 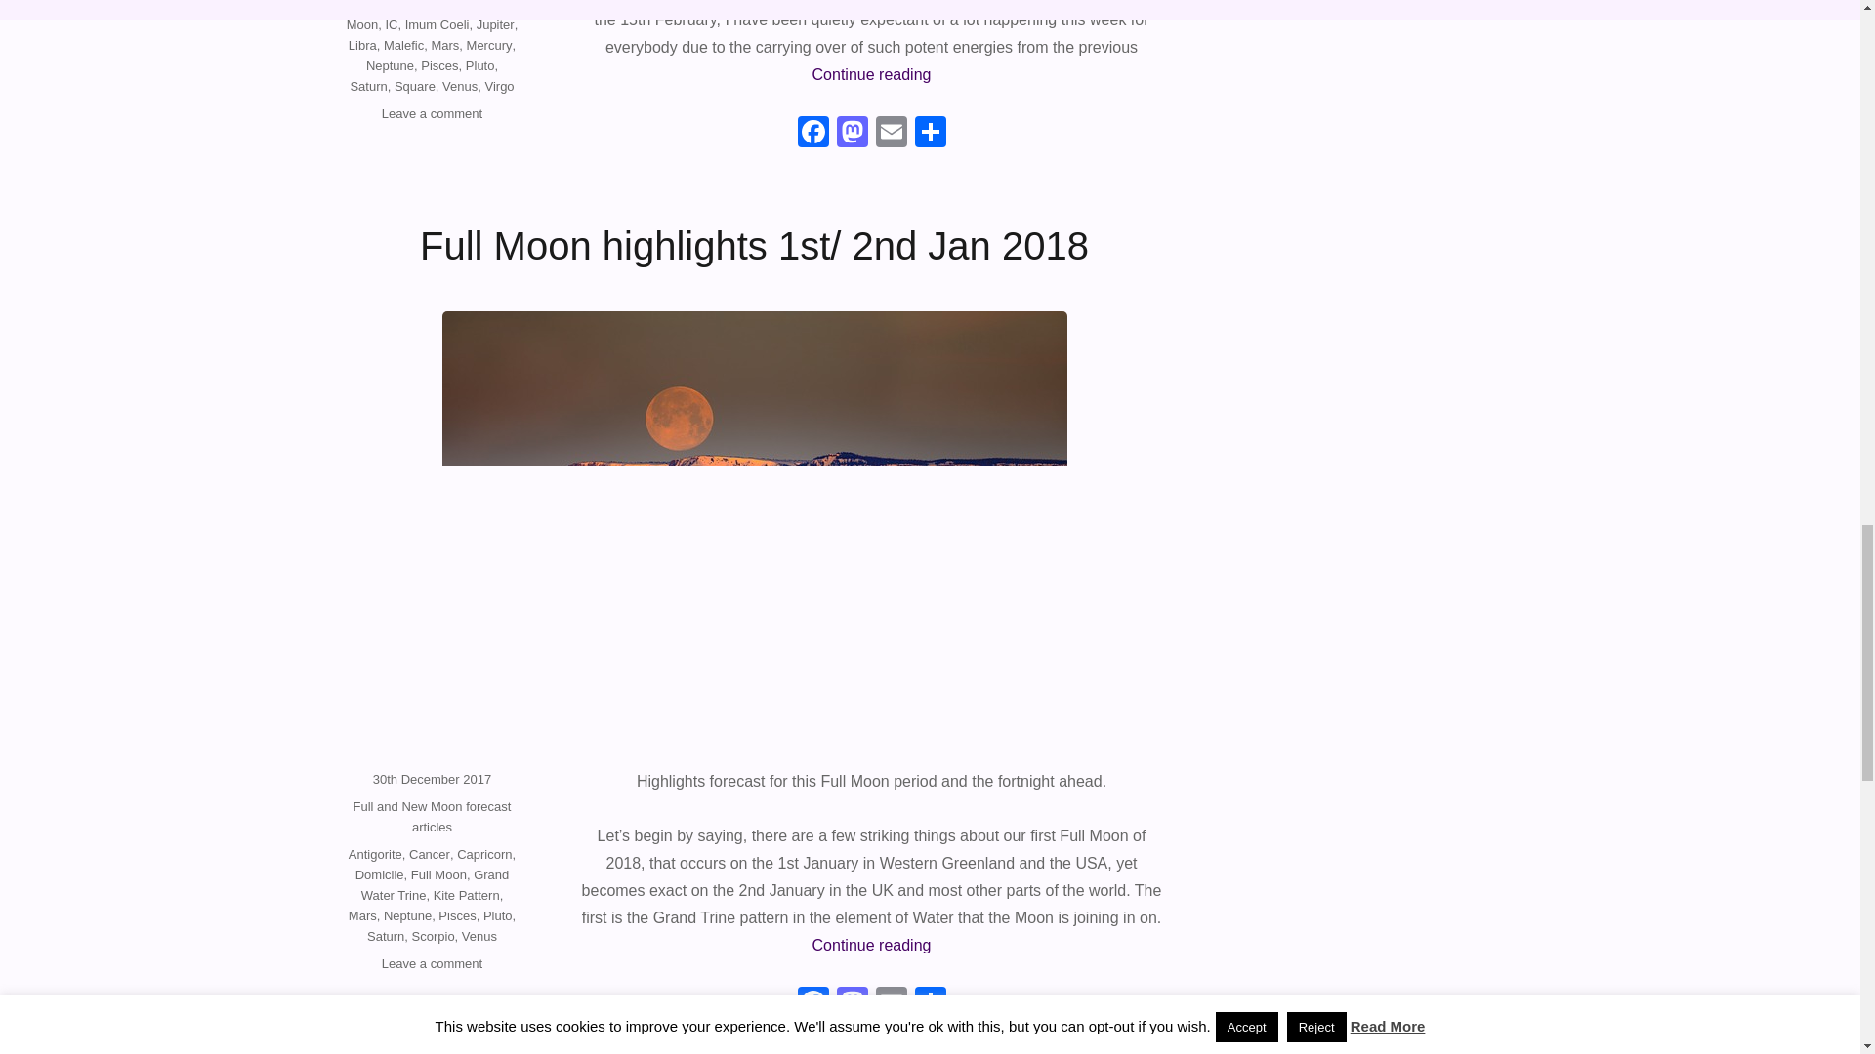 What do you see at coordinates (852, 133) in the screenshot?
I see `Mastodon` at bounding box center [852, 133].